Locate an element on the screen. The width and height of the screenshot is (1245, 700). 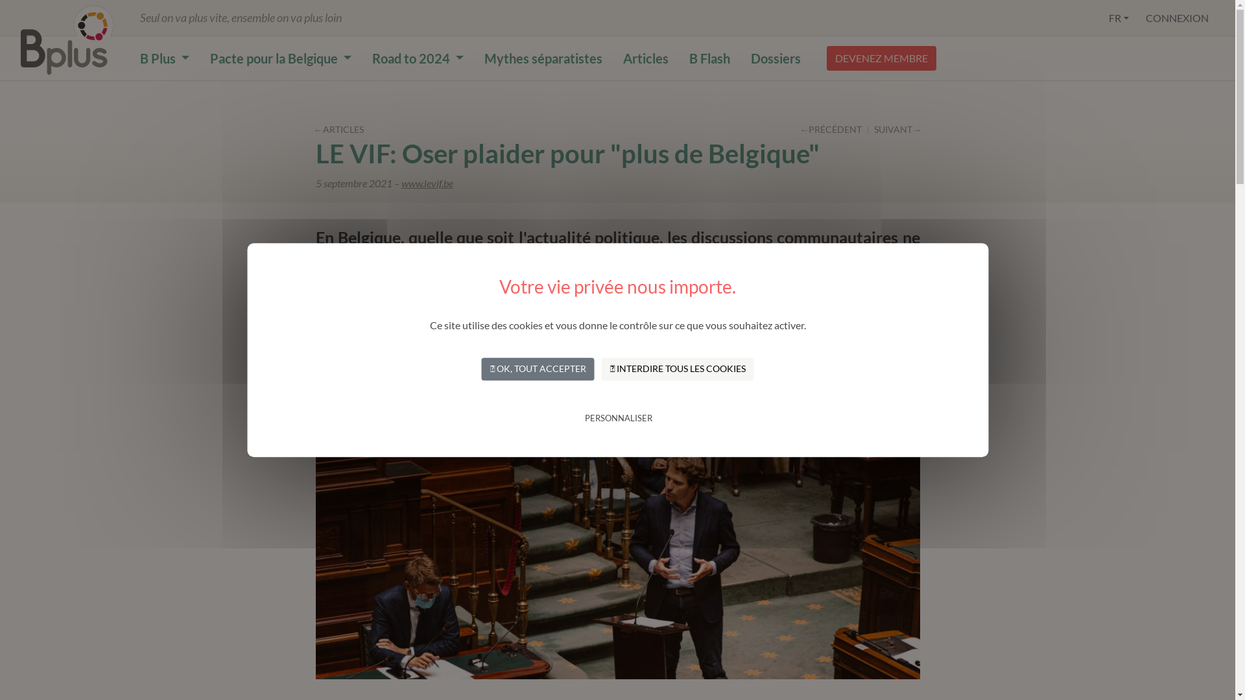
Road to 2024 is located at coordinates (418, 58).